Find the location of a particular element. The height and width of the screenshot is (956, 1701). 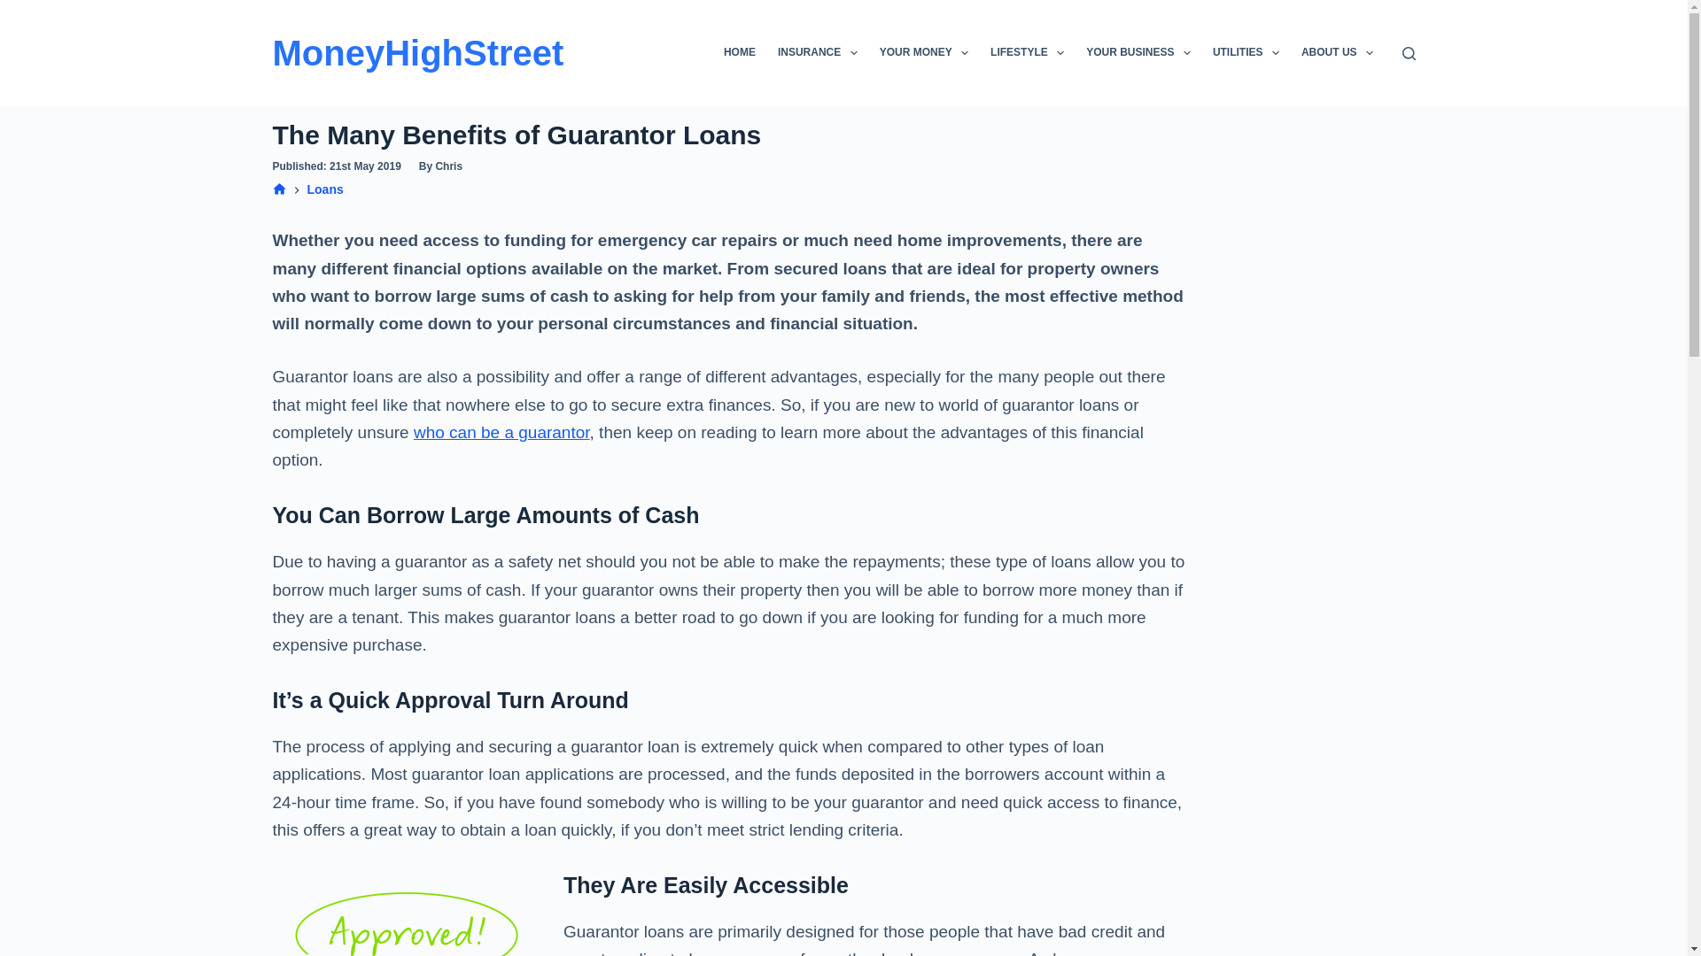

Skip to content is located at coordinates (18, 9).